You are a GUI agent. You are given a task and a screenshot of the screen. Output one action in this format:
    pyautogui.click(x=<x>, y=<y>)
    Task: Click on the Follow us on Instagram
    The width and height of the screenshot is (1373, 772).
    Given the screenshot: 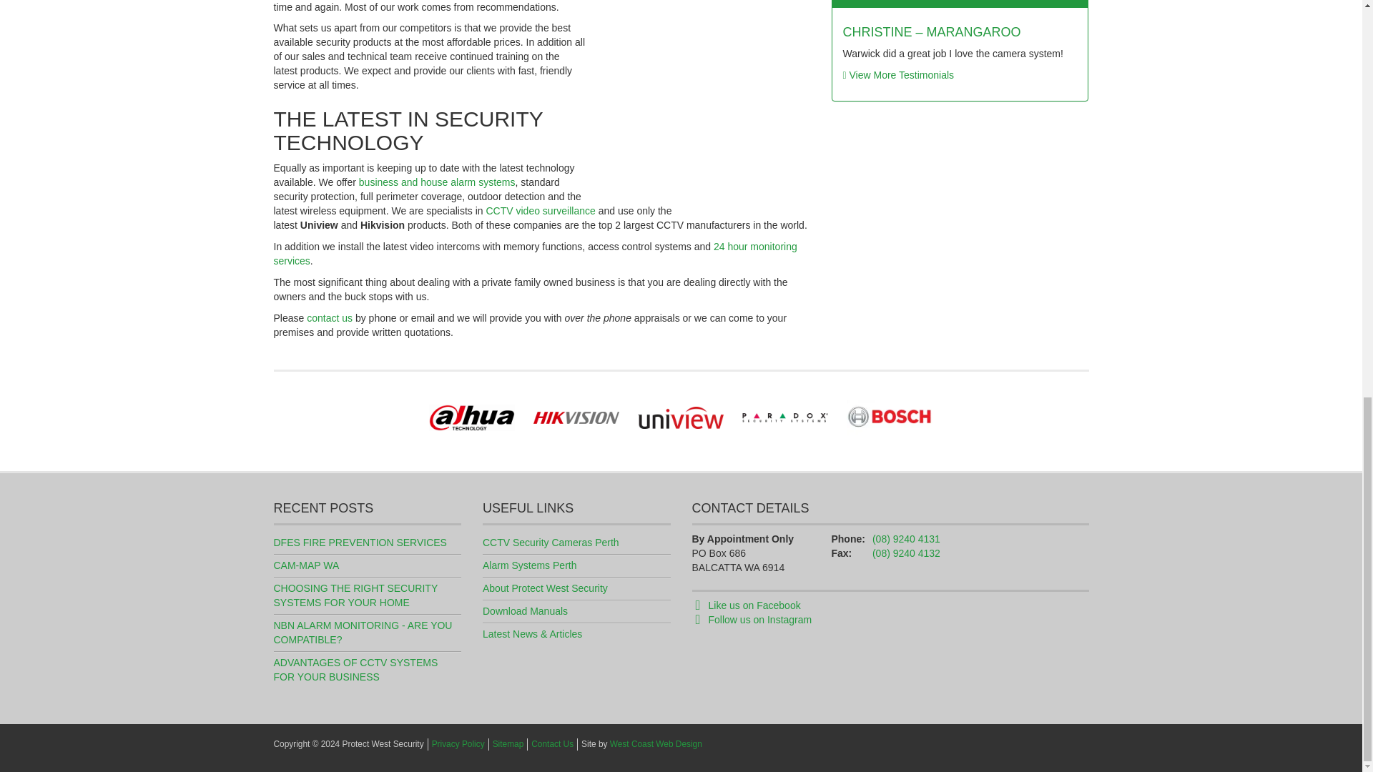 What is the action you would take?
    pyautogui.click(x=759, y=619)
    